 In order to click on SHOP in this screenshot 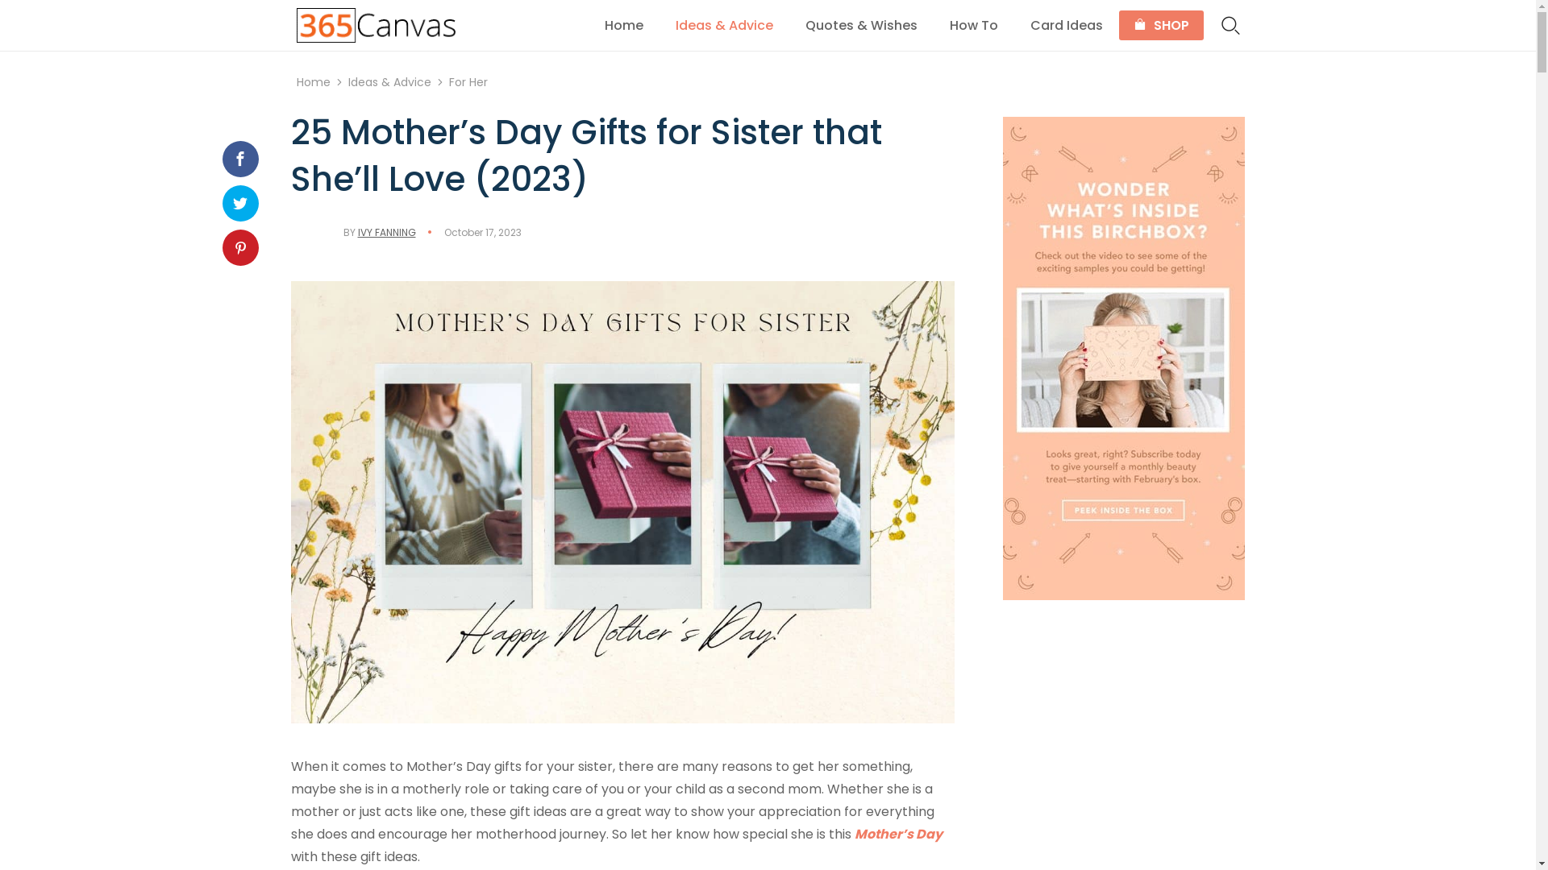, I will do `click(1161, 26)`.